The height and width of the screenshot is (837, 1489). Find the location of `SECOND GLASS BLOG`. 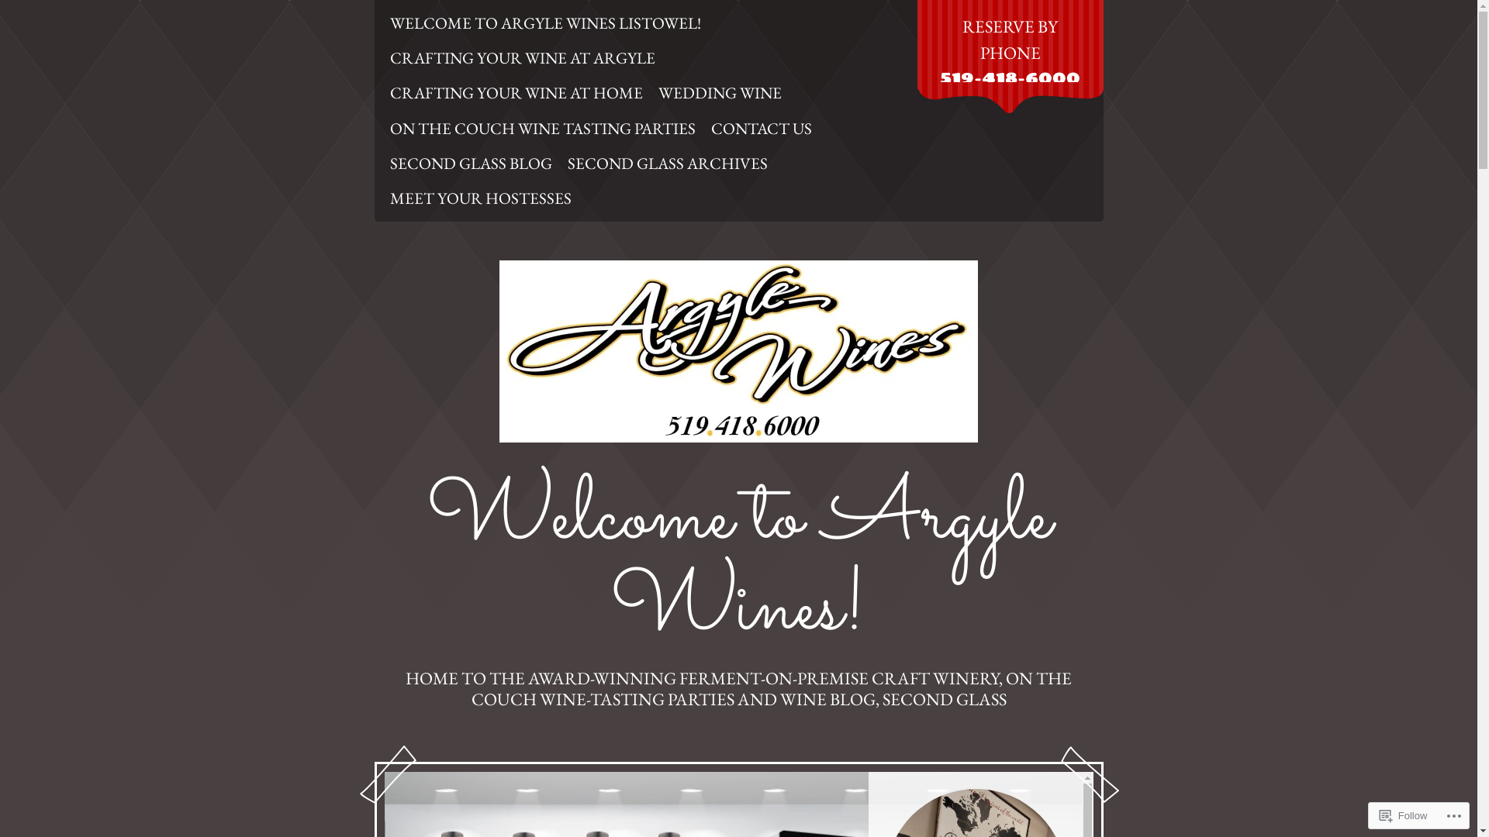

SECOND GLASS BLOG is located at coordinates (470, 163).